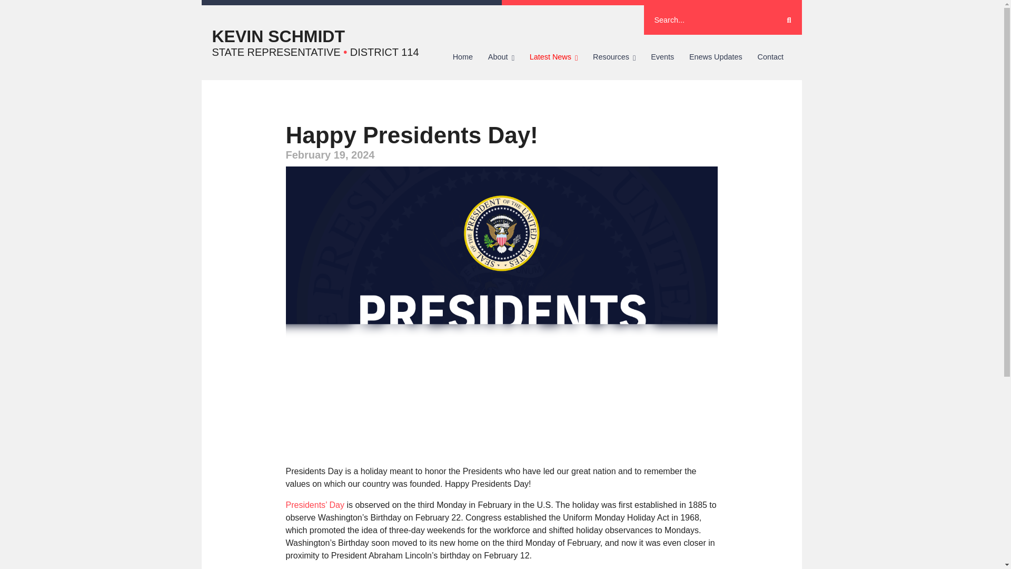  Describe the element at coordinates (553, 57) in the screenshot. I see `Latest News` at that location.